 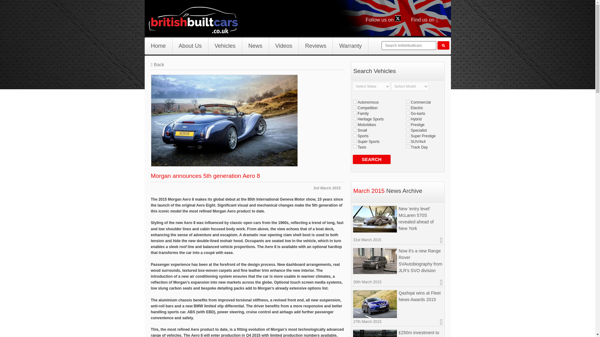 What do you see at coordinates (351, 46) in the screenshot?
I see `Warranty` at bounding box center [351, 46].